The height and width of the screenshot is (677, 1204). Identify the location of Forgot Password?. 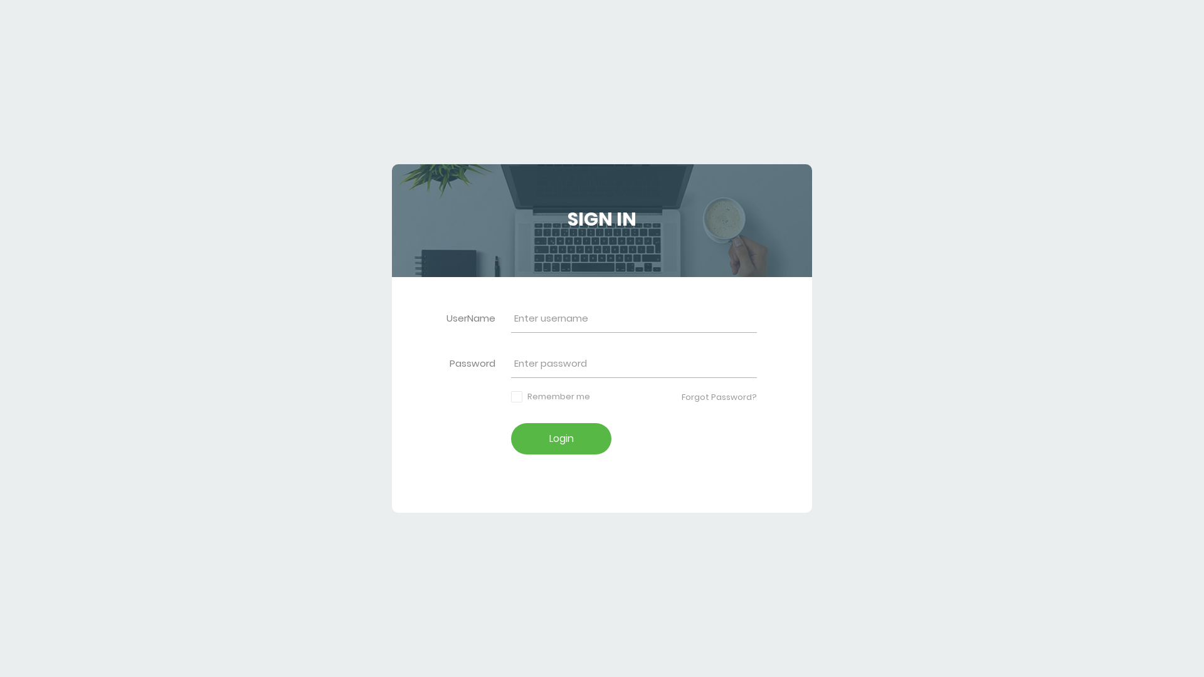
(719, 397).